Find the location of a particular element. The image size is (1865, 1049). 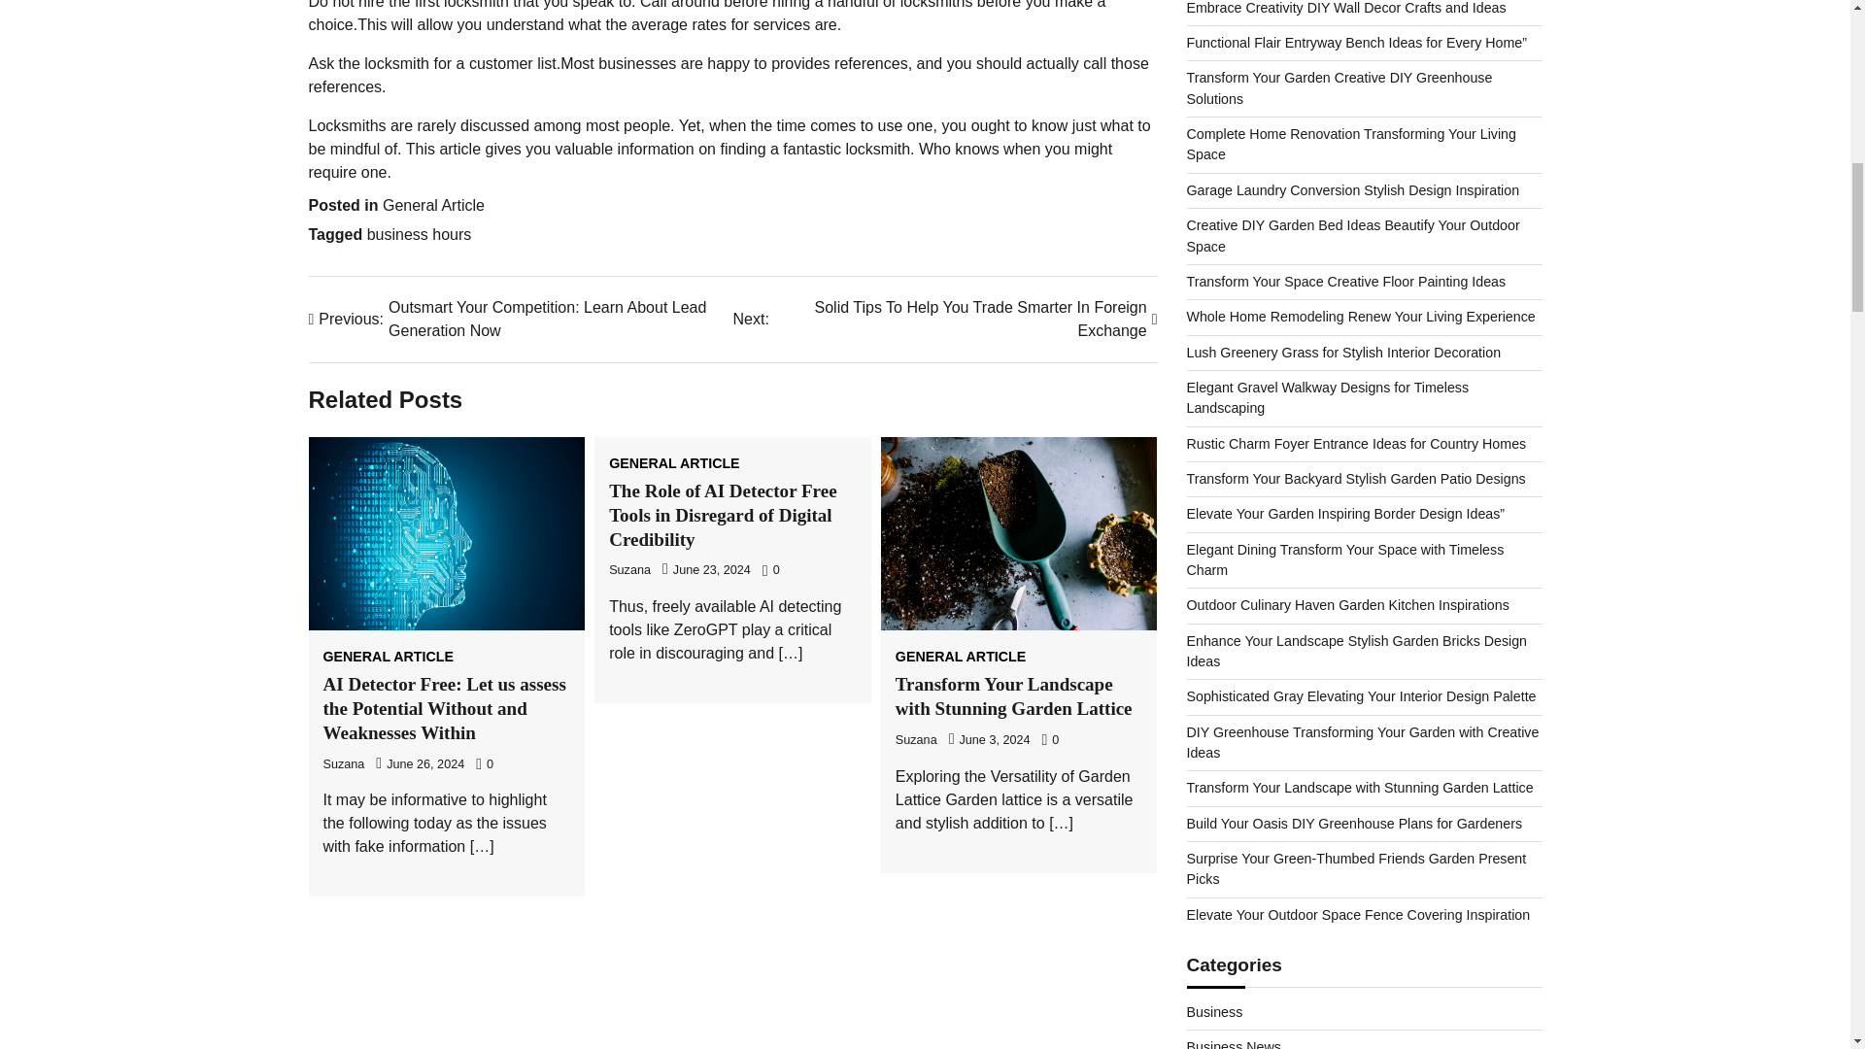

General Article is located at coordinates (433, 206).